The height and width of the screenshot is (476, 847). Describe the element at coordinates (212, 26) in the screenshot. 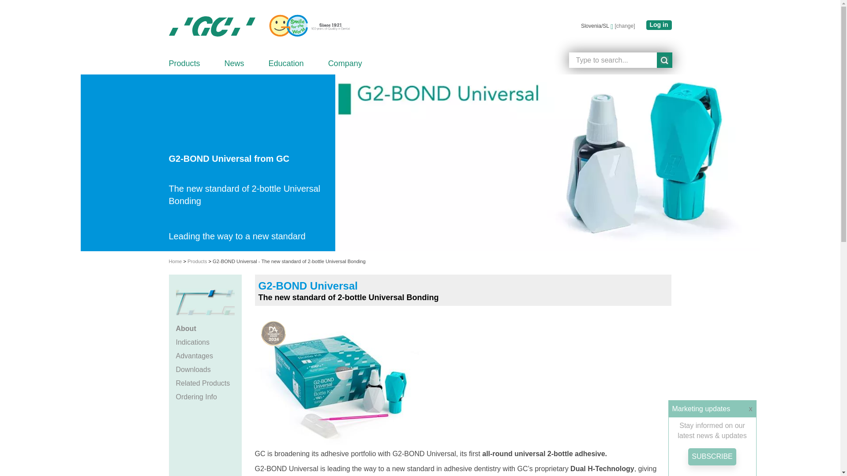

I see `Home` at that location.